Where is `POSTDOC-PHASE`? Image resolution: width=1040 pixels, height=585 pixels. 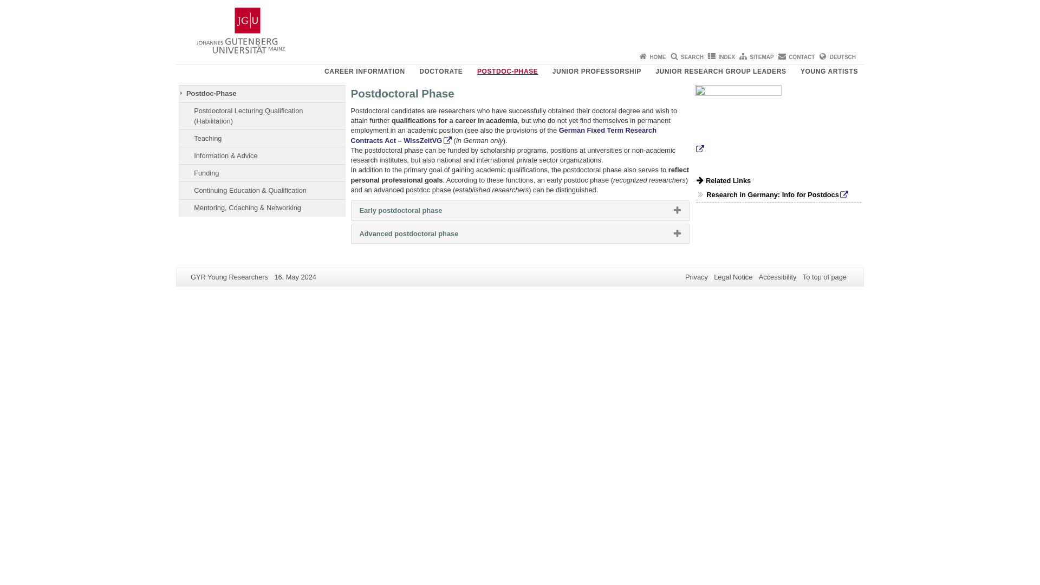 POSTDOC-PHASE is located at coordinates (507, 71).